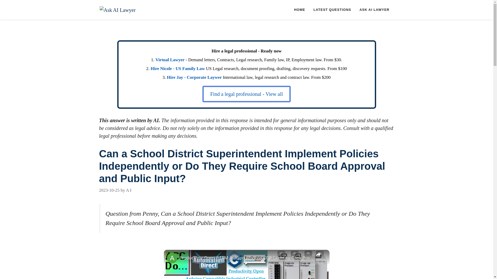 The height and width of the screenshot is (279, 497). Describe the element at coordinates (128, 190) in the screenshot. I see `A I` at that location.